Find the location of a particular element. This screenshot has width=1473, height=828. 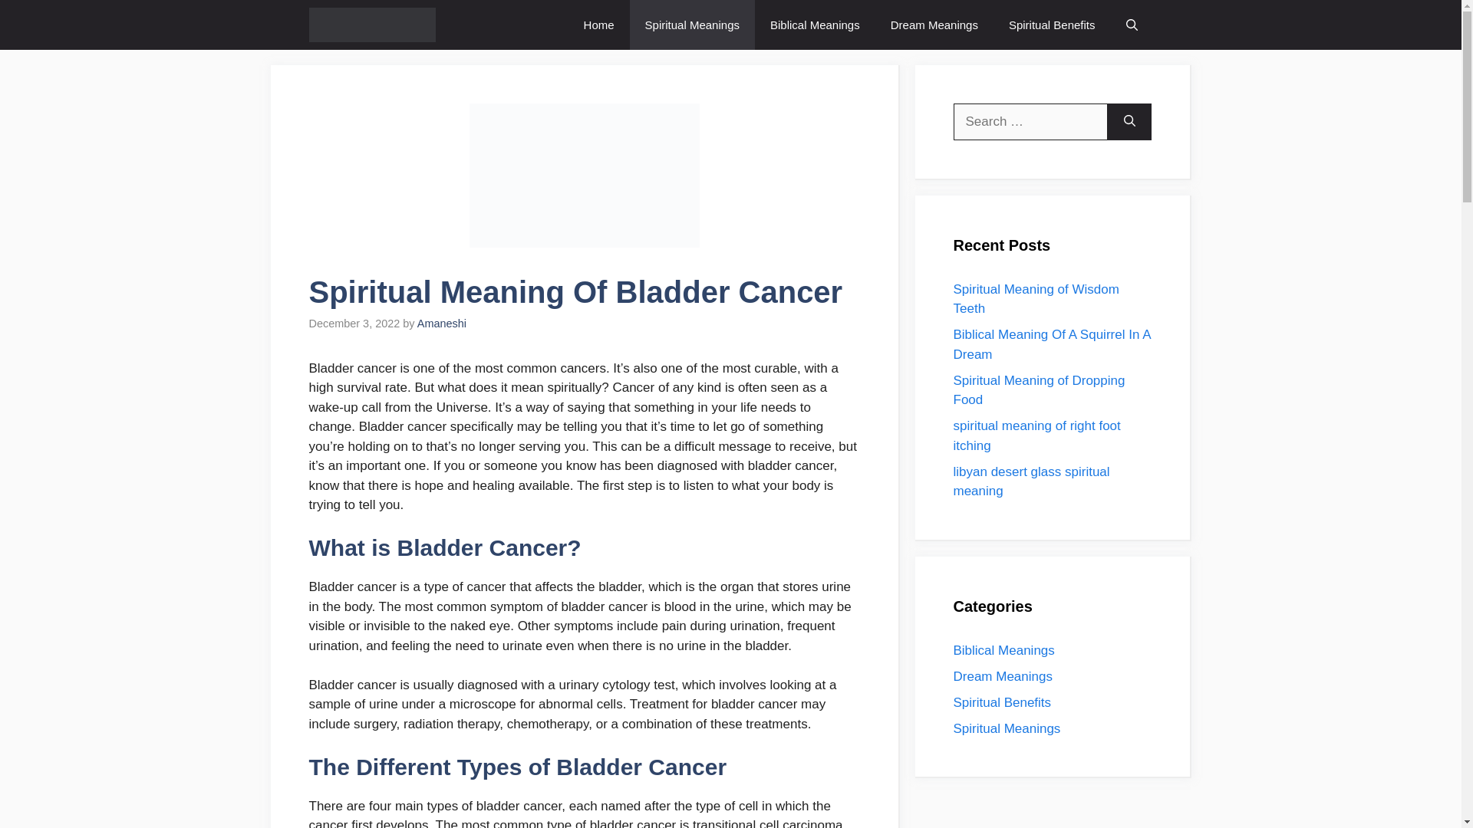

spiritual meaning of right foot itching is located at coordinates (1036, 435).